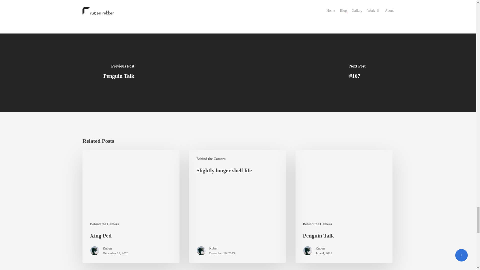 The image size is (480, 270). Describe the element at coordinates (222, 248) in the screenshot. I see `Ruben` at that location.